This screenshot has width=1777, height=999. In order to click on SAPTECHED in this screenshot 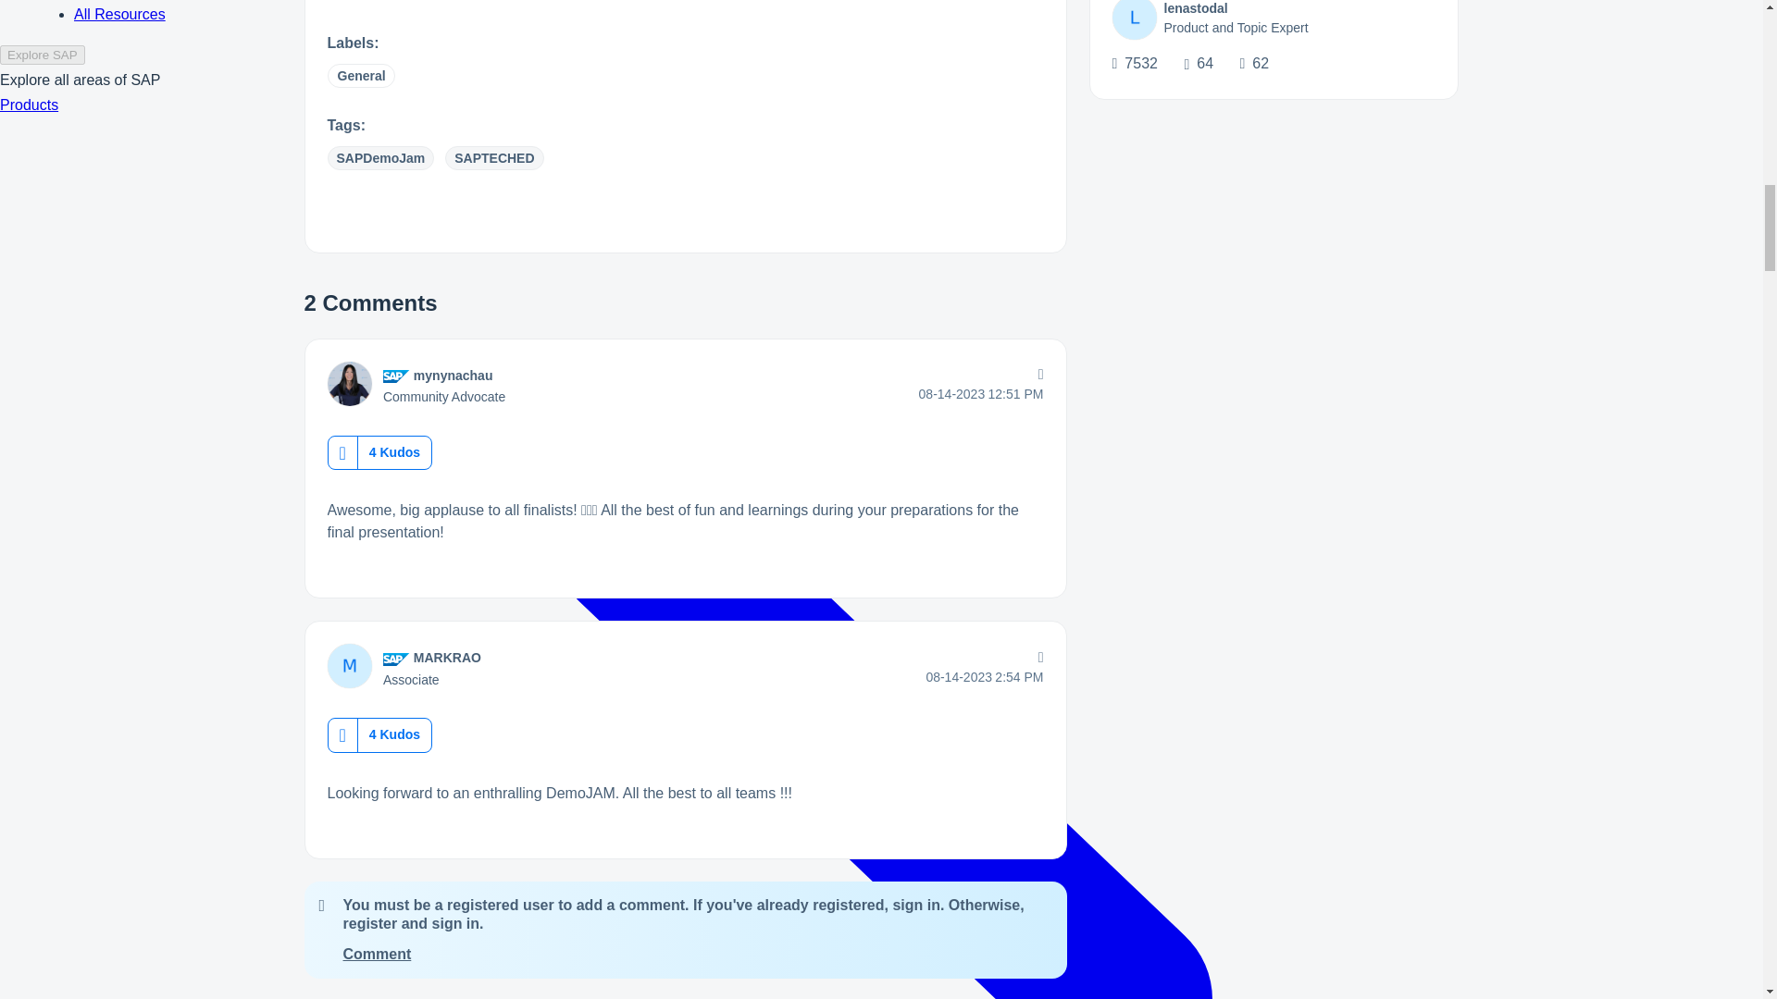, I will do `click(494, 157)`.